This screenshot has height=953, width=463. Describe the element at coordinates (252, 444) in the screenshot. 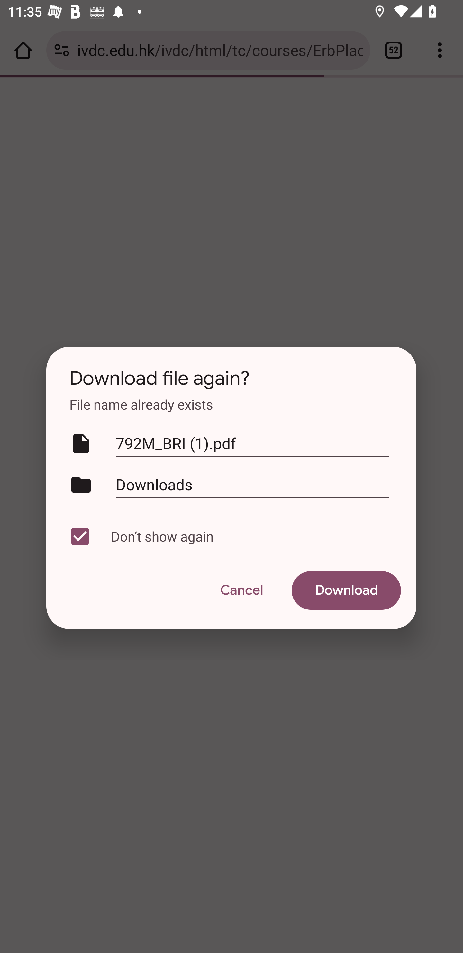

I see `792M_BRI (1).pdf` at that location.